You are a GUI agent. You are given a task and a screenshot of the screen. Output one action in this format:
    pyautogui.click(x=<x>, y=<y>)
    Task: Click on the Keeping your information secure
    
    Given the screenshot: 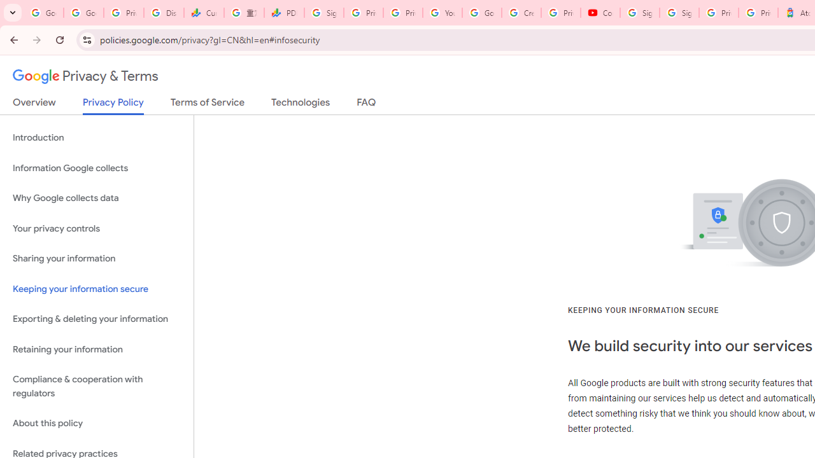 What is the action you would take?
    pyautogui.click(x=97, y=289)
    